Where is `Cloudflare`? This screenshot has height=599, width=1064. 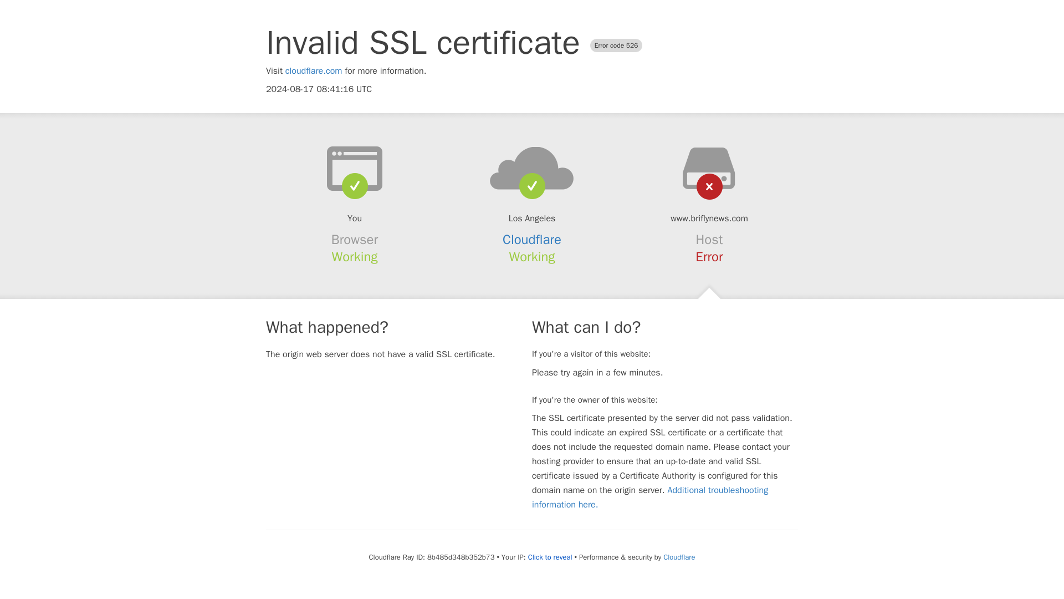 Cloudflare is located at coordinates (532, 240).